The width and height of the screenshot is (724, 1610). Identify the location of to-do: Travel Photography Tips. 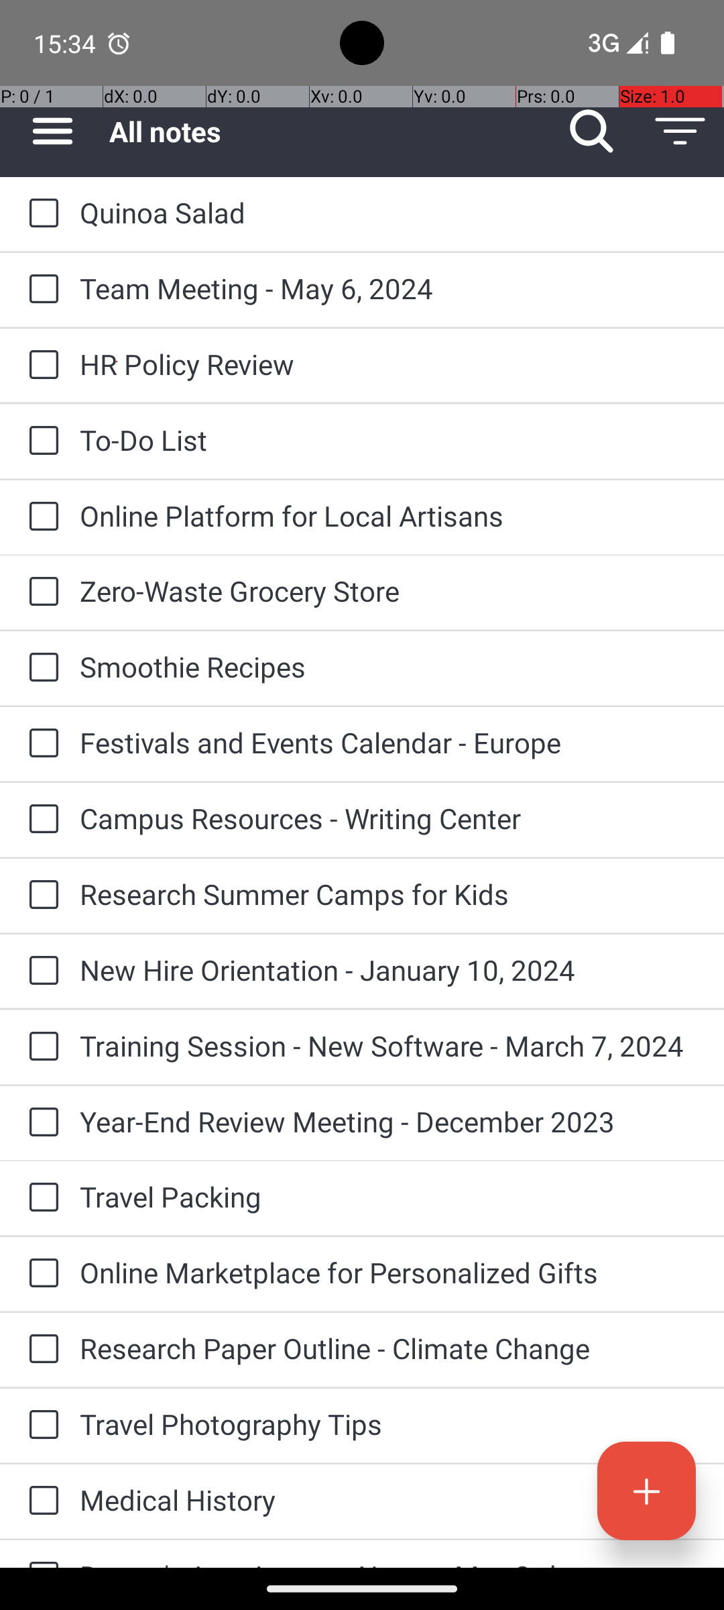
(40, 1426).